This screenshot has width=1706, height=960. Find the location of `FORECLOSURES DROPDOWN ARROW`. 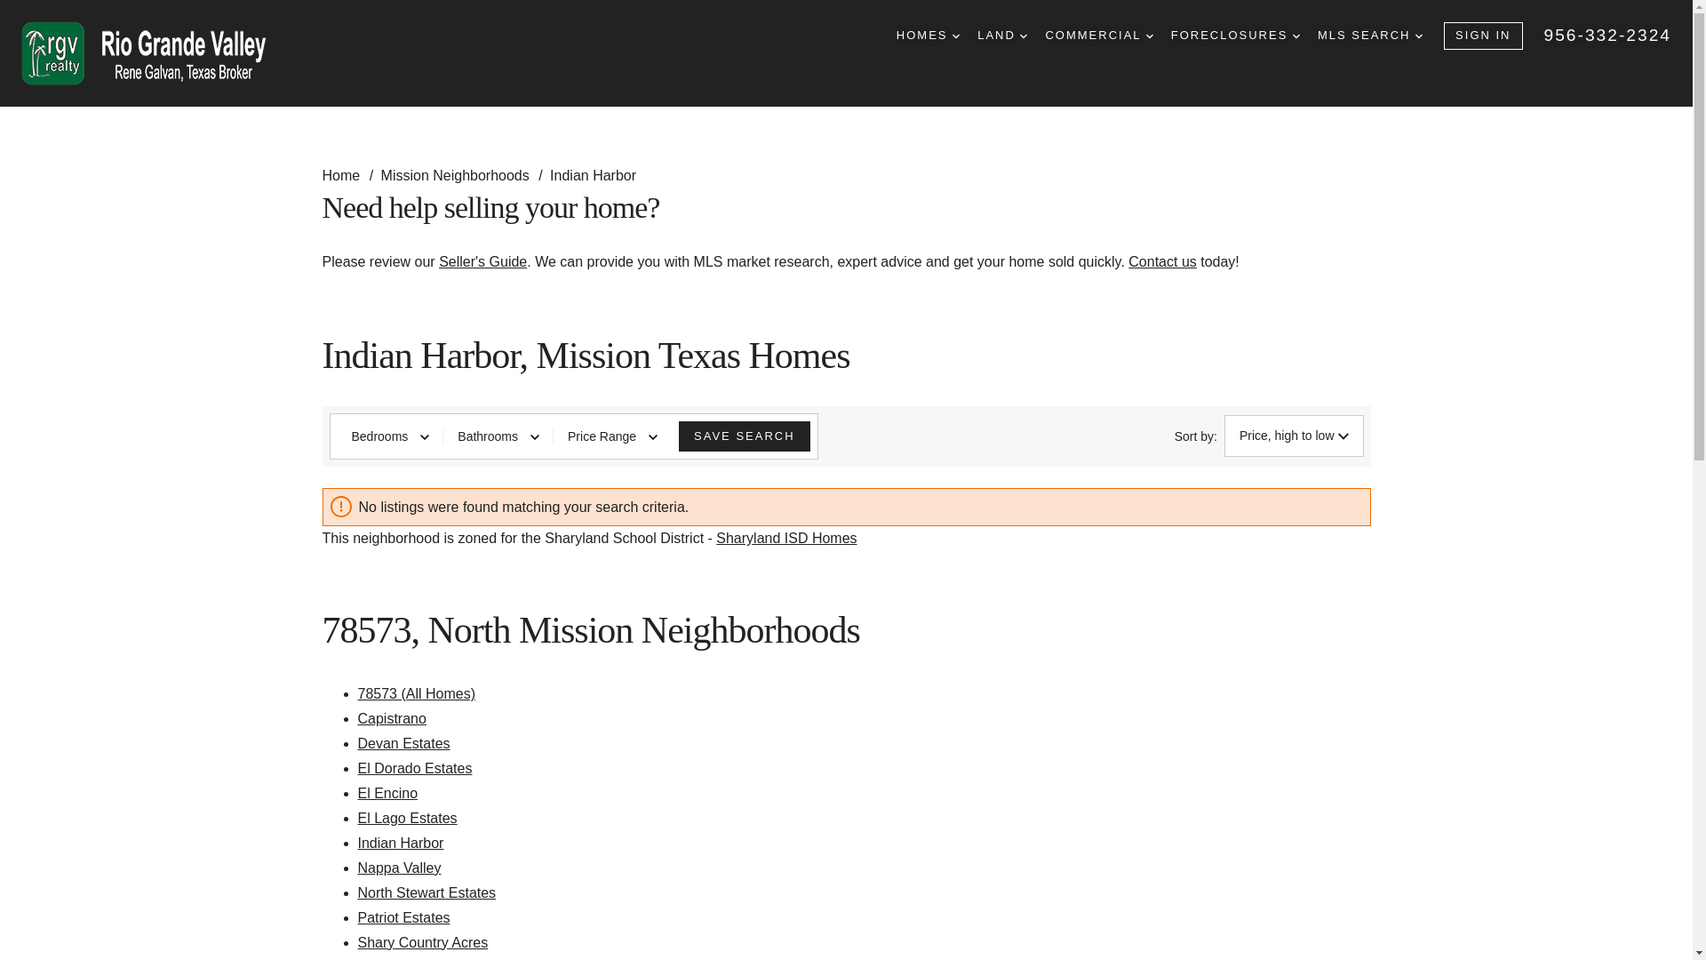

FORECLOSURES DROPDOWN ARROW is located at coordinates (1235, 36).